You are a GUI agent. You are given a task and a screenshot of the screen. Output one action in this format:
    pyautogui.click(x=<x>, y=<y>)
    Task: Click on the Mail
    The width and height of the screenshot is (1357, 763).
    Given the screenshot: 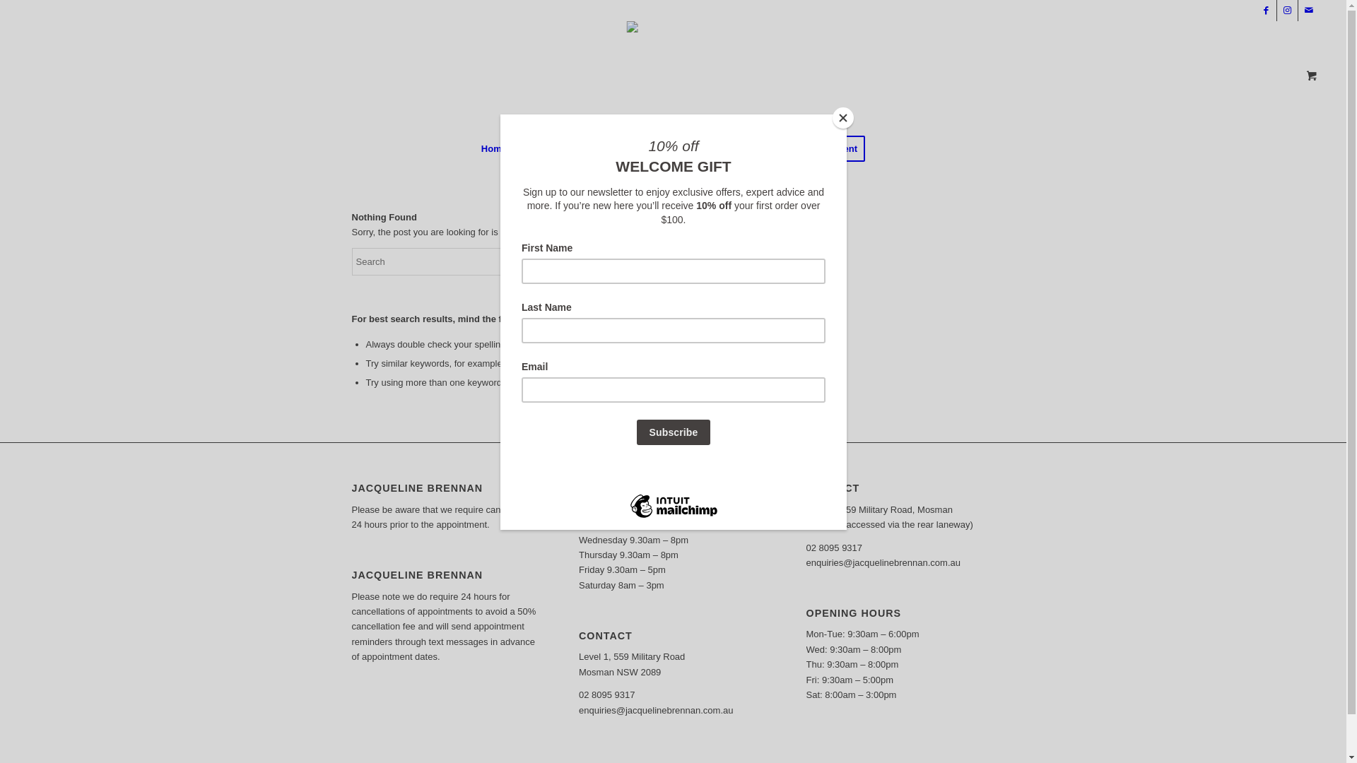 What is the action you would take?
    pyautogui.click(x=1309, y=11)
    